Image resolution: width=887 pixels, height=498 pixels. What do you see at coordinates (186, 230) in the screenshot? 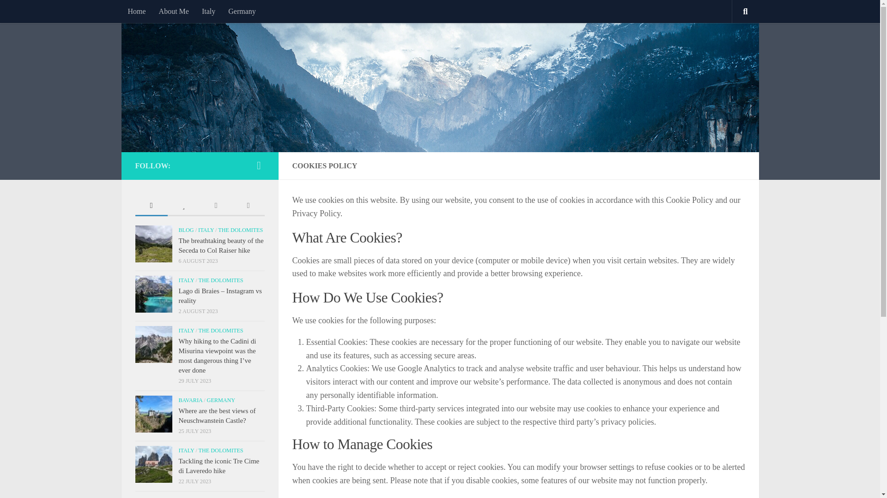
I see `BLOG` at bounding box center [186, 230].